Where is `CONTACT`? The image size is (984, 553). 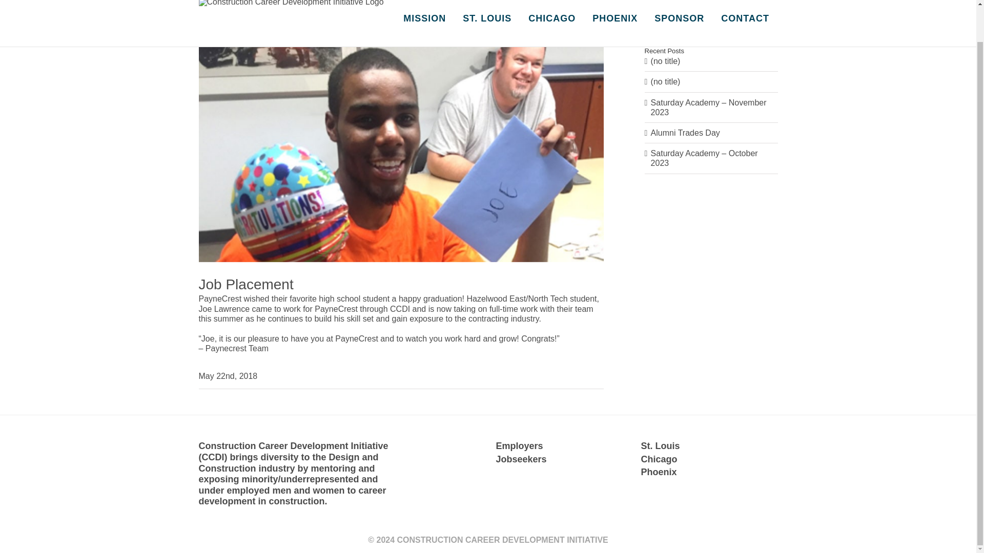
CONTACT is located at coordinates (745, 20).